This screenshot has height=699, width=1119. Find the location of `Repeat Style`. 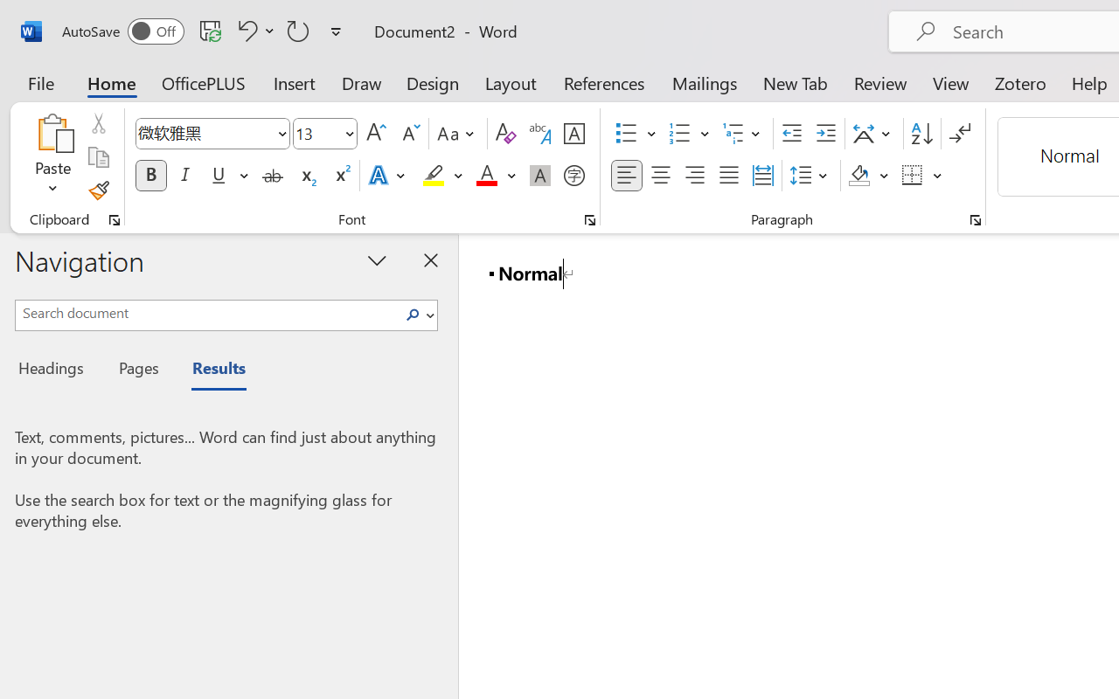

Repeat Style is located at coordinates (298, 31).